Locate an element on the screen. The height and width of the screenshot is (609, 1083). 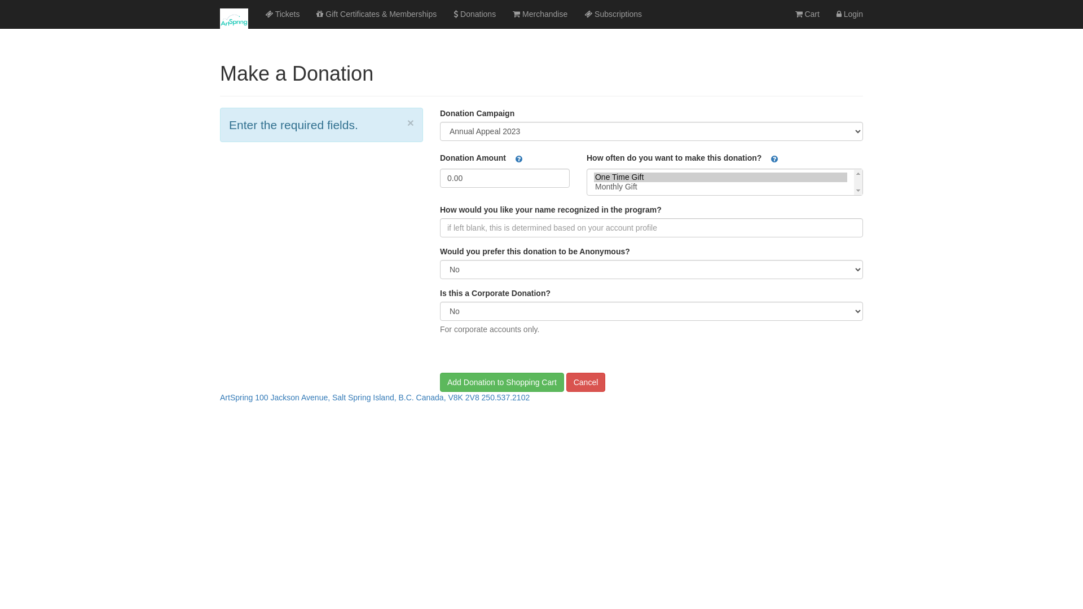
Donations is located at coordinates (475, 14).